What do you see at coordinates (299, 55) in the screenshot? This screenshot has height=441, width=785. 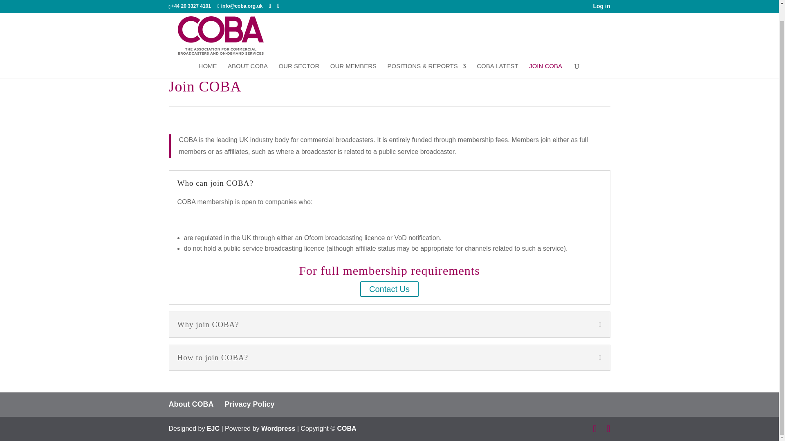 I see `OUR SECTOR` at bounding box center [299, 55].